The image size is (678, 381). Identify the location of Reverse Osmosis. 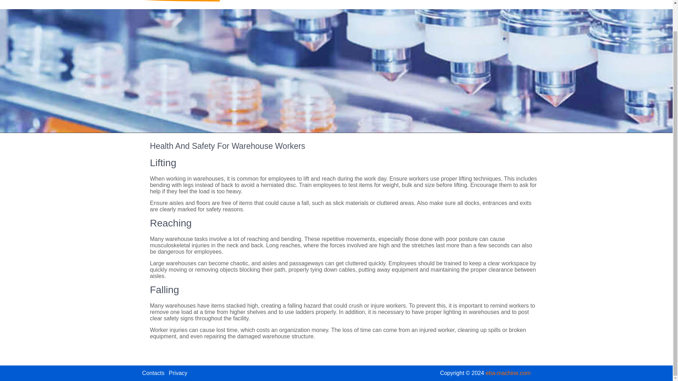
(357, 3).